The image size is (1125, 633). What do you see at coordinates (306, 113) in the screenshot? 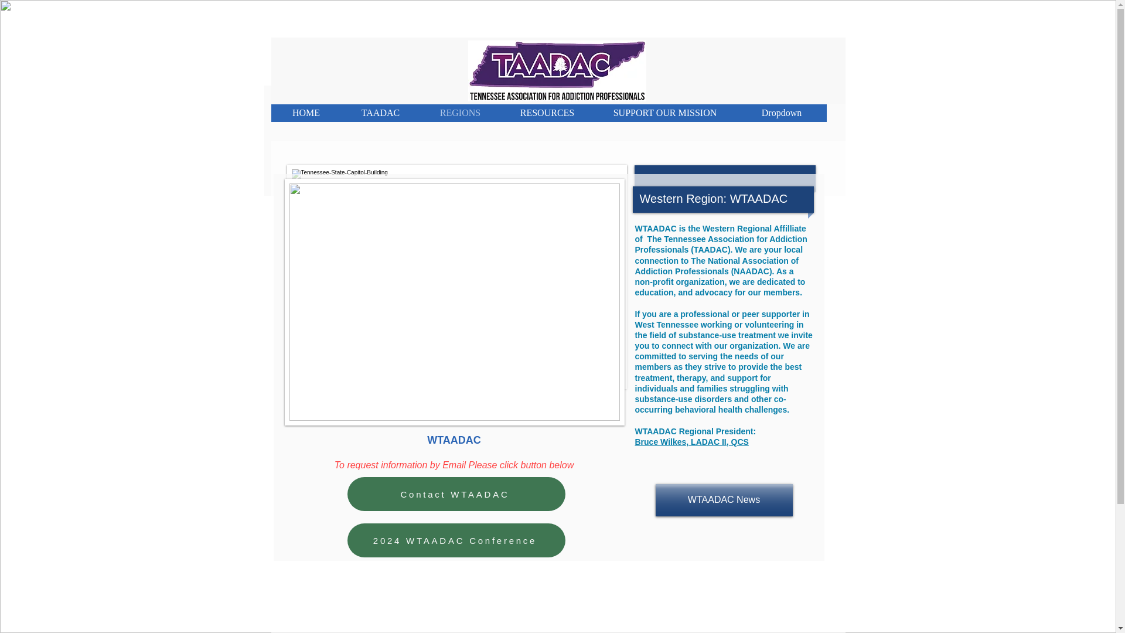
I see `HOME` at bounding box center [306, 113].